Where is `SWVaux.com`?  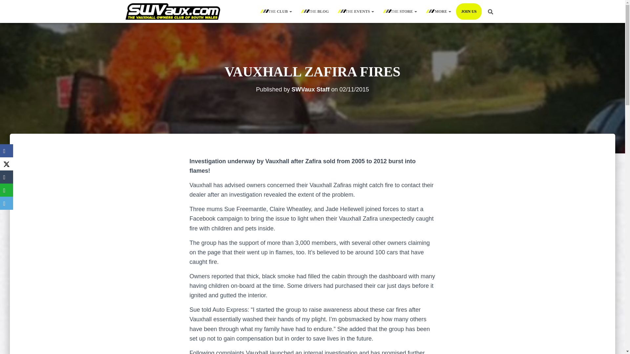
SWVaux.com is located at coordinates (173, 11).